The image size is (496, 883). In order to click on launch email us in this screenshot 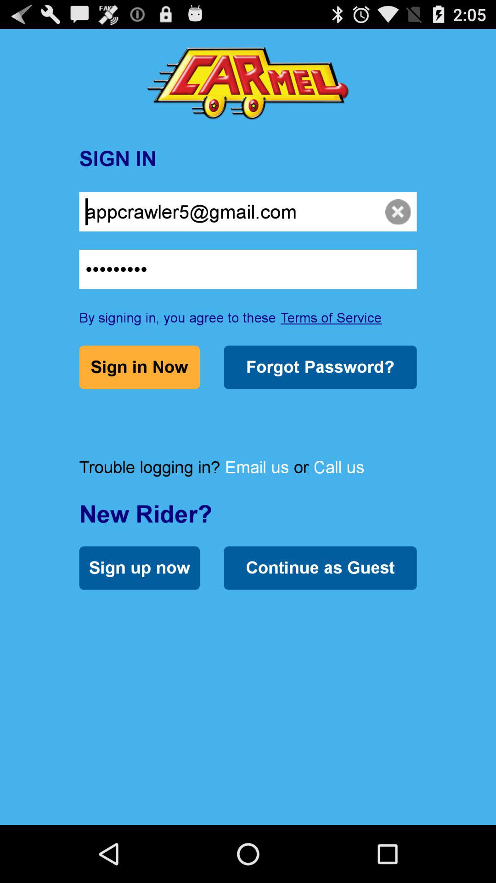, I will do `click(257, 467)`.